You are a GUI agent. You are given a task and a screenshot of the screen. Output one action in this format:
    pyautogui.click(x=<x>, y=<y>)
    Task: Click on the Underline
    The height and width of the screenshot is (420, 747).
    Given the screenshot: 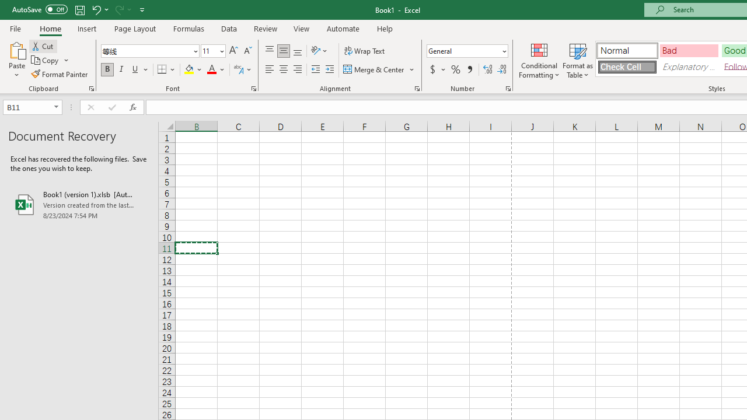 What is the action you would take?
    pyautogui.click(x=135, y=70)
    